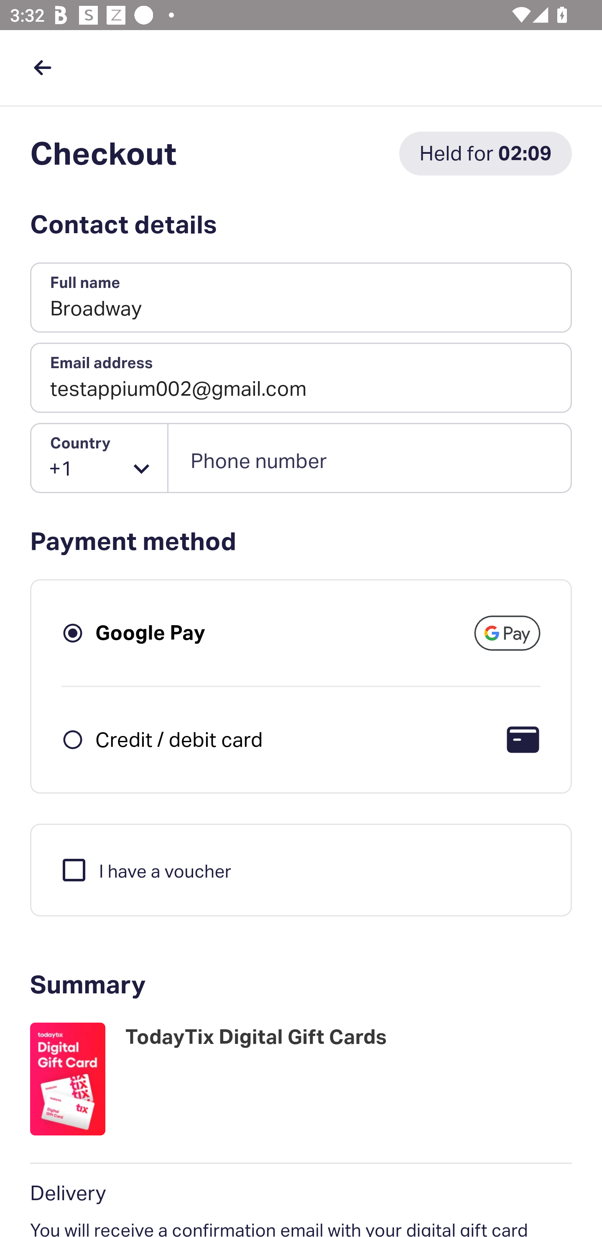 This screenshot has width=602, height=1237. I want to click on   +1, so click(99, 458).